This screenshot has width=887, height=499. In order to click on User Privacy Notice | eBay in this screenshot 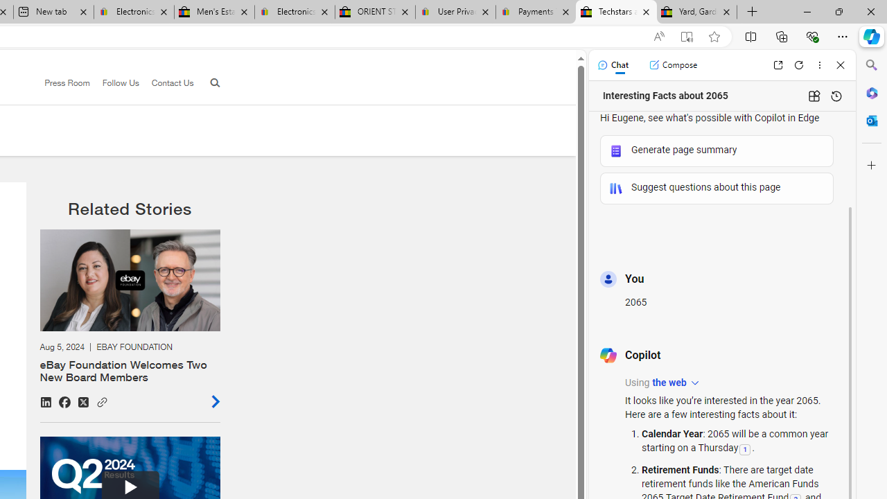, I will do `click(456, 12)`.